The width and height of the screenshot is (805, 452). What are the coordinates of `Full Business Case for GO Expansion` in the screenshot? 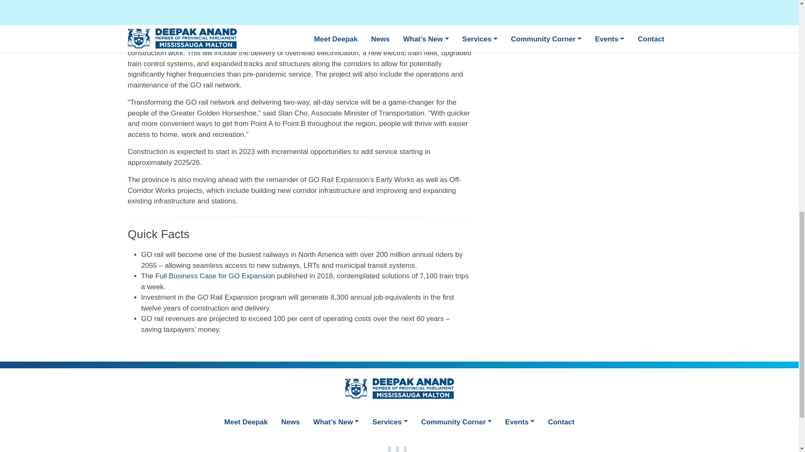 It's located at (215, 276).